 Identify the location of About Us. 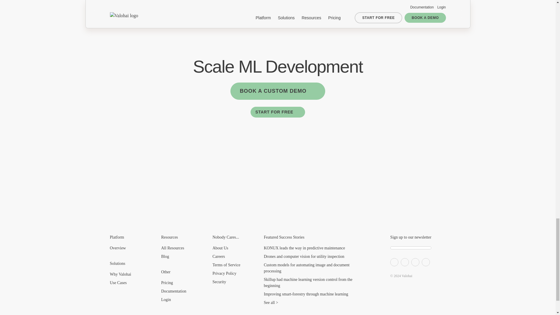
(220, 248).